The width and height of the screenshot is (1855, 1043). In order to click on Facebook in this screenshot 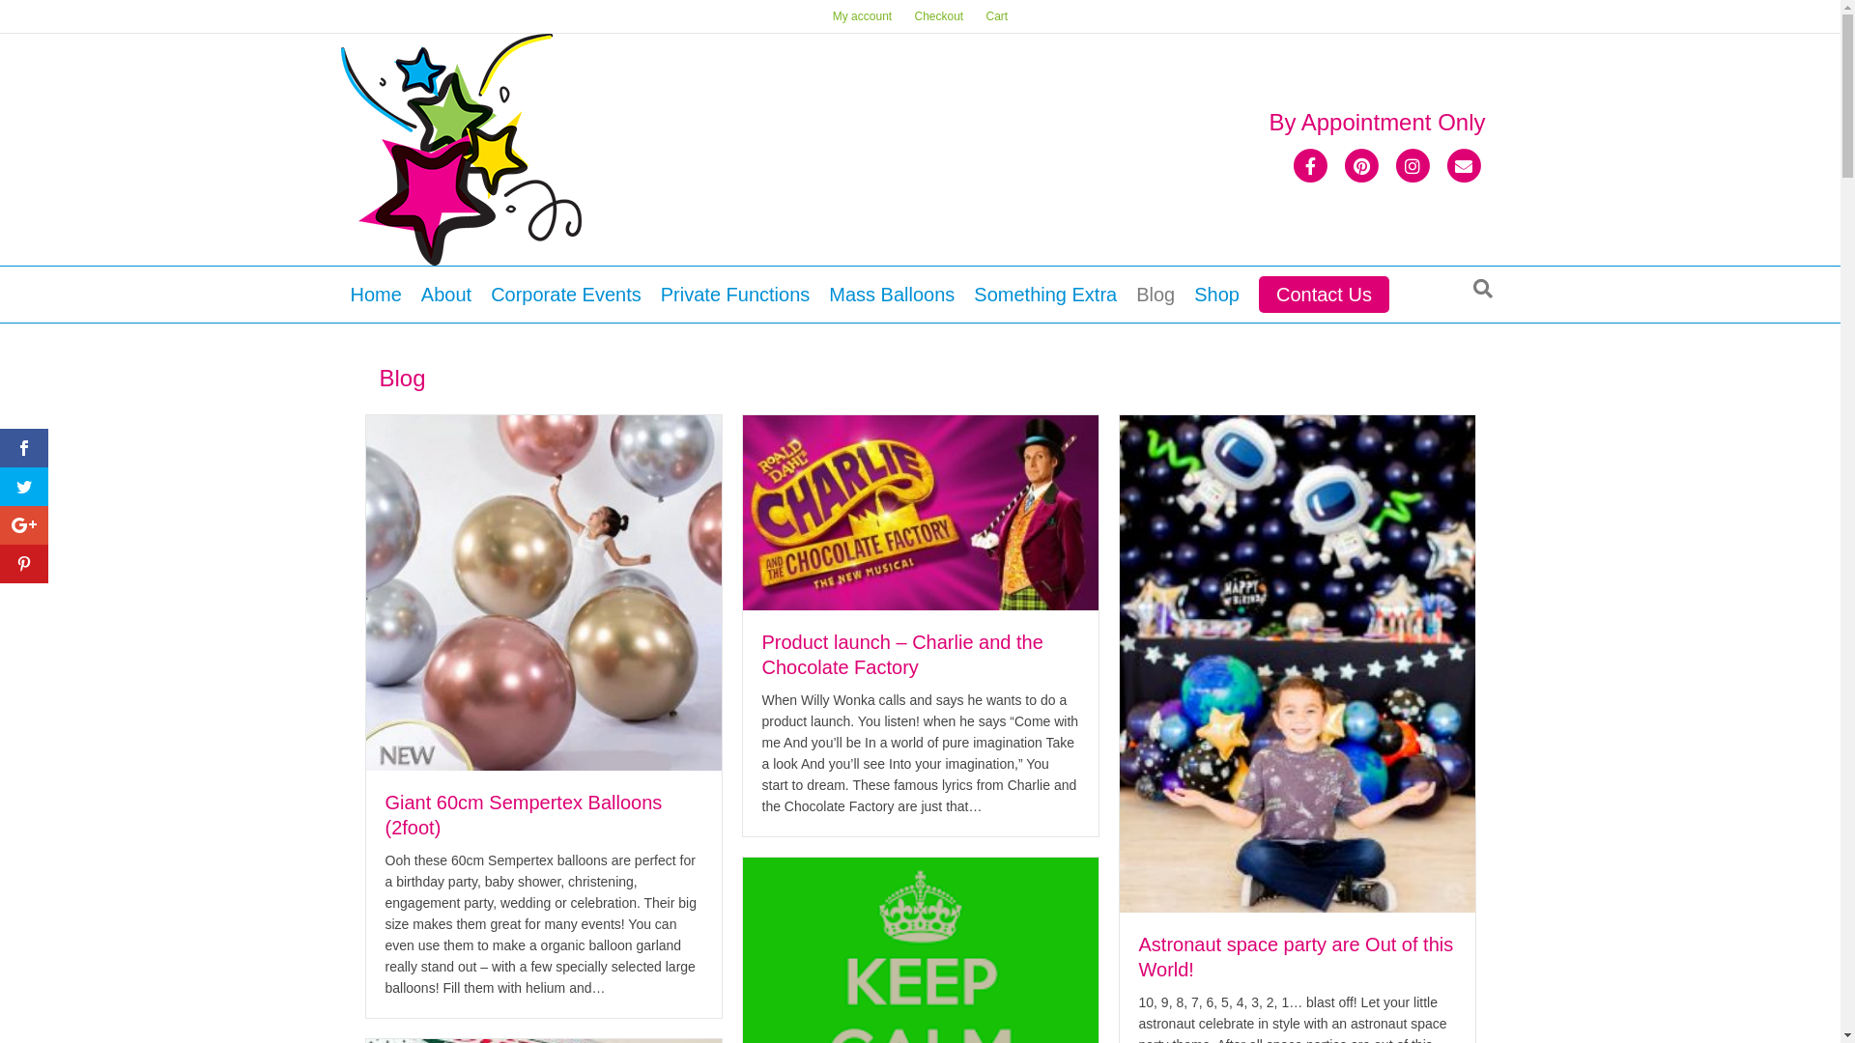, I will do `click(1310, 166)`.